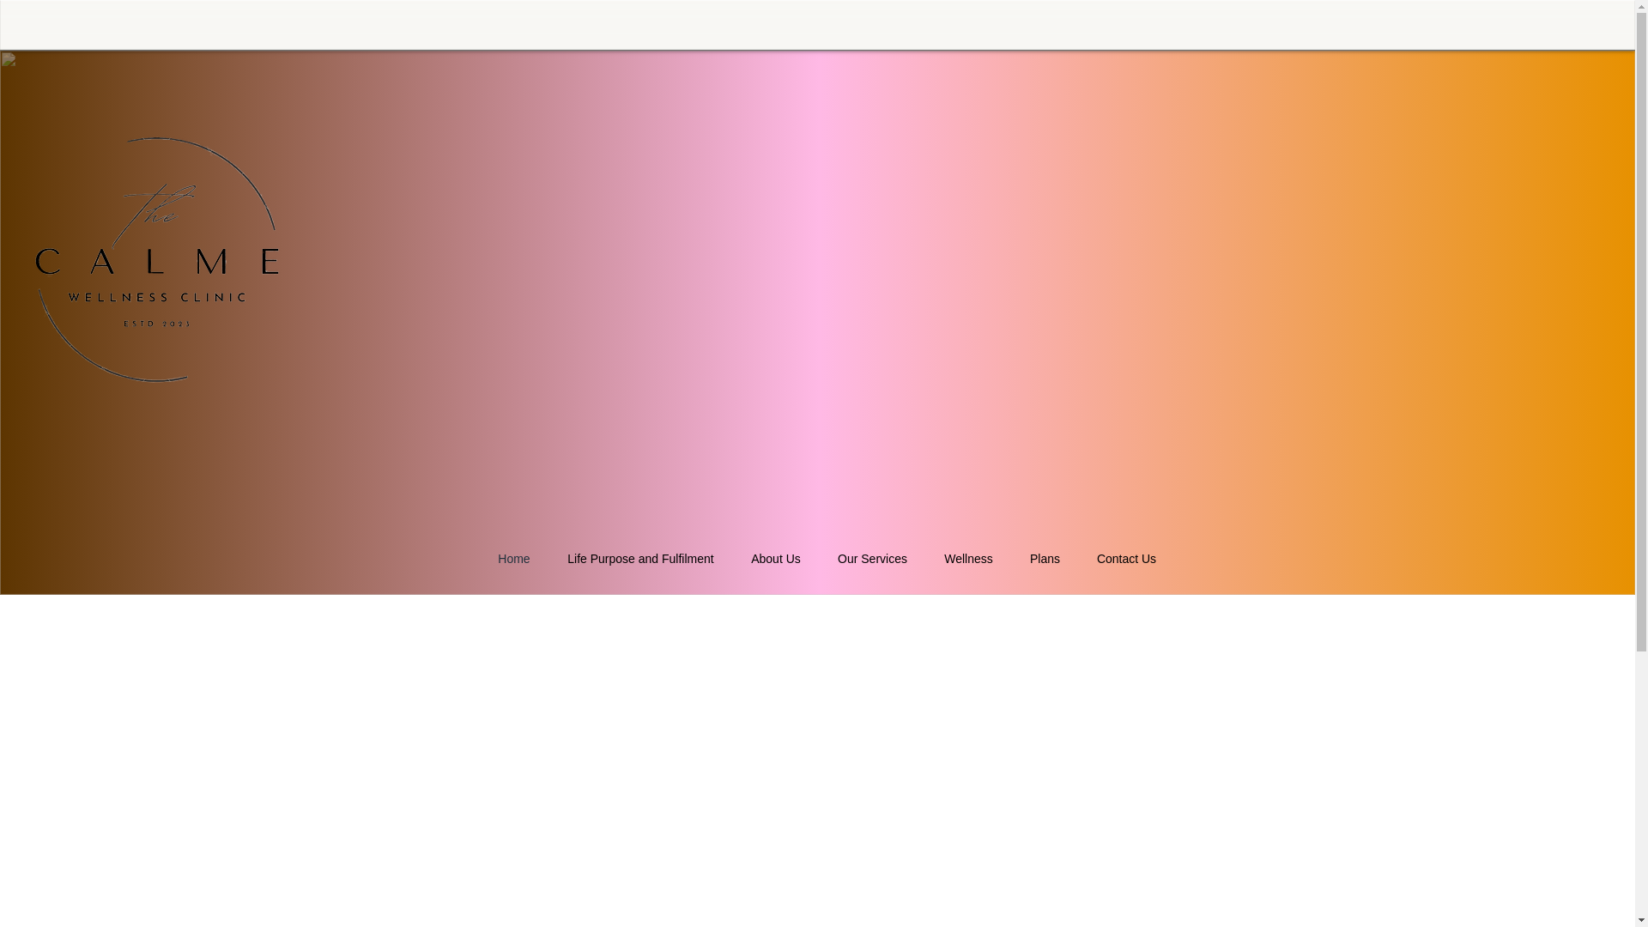 This screenshot has width=1648, height=927. What do you see at coordinates (968, 559) in the screenshot?
I see `Wellness` at bounding box center [968, 559].